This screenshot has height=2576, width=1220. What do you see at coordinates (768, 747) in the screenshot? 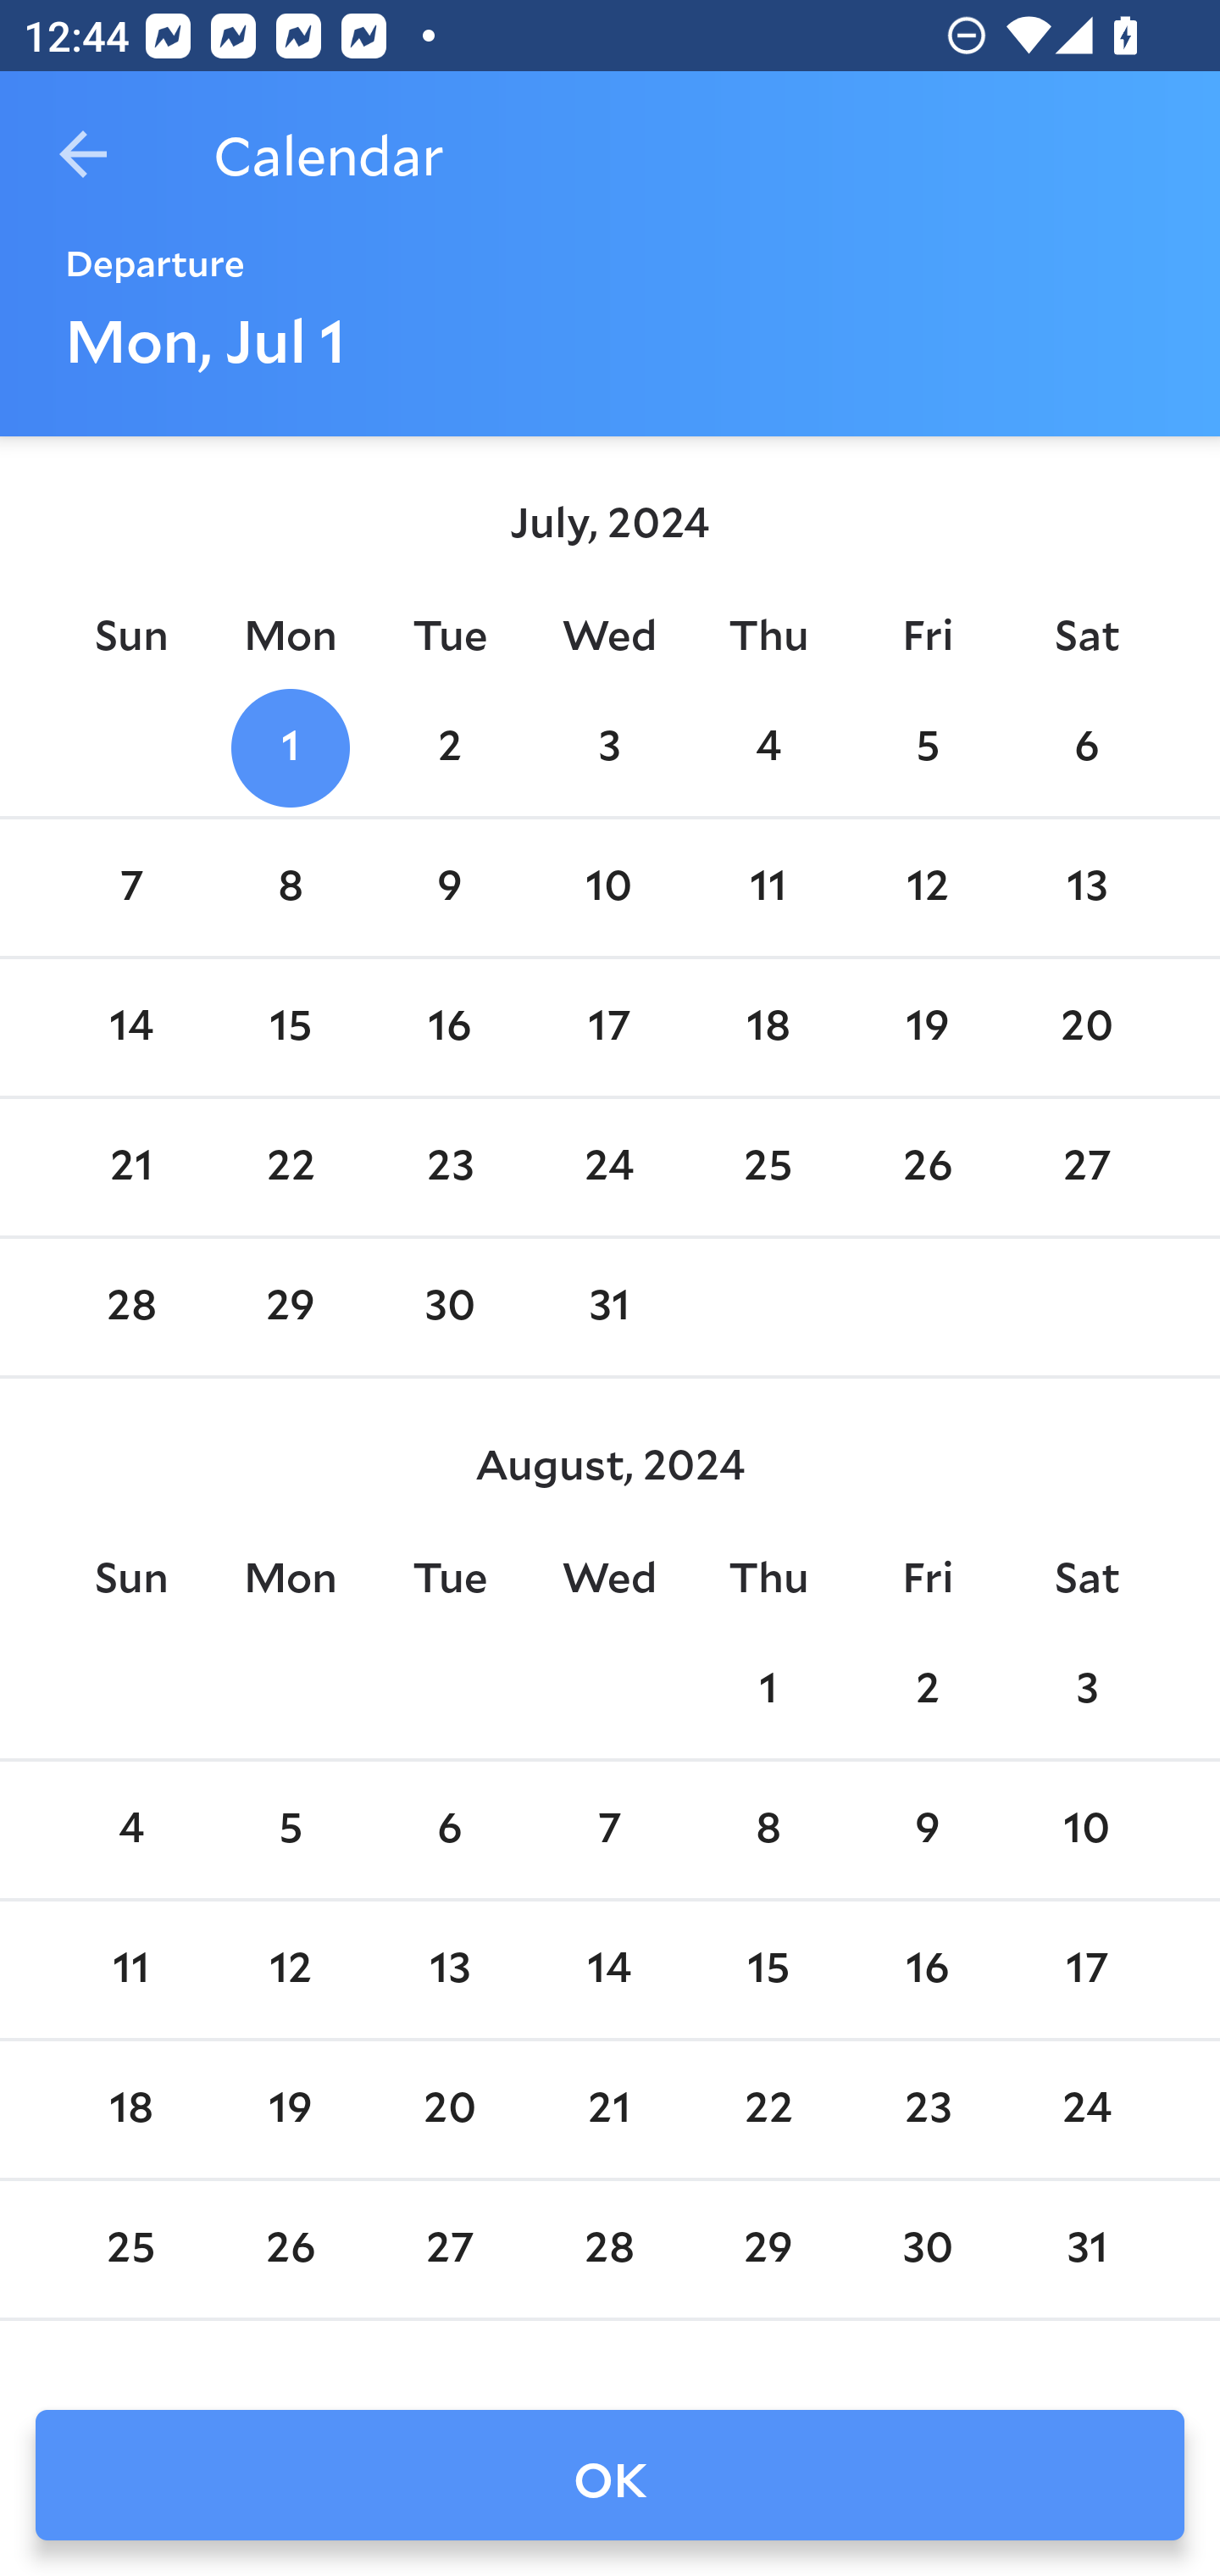
I see `4` at bounding box center [768, 747].